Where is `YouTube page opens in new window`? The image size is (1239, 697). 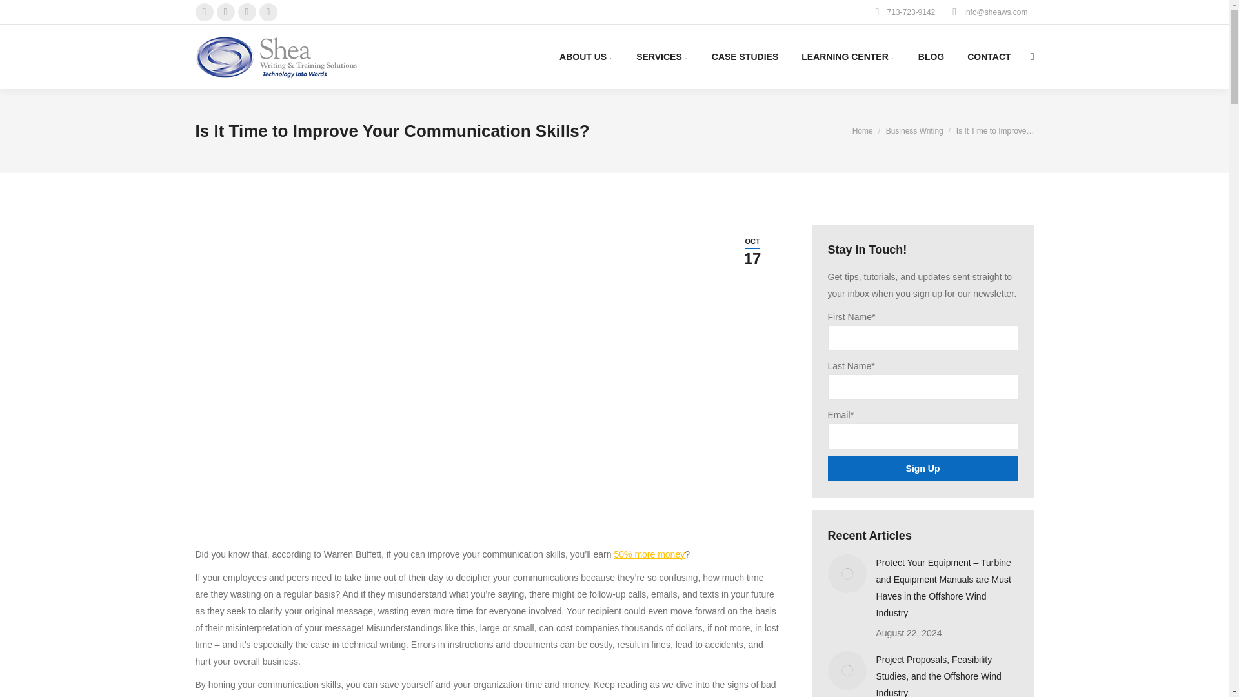 YouTube page opens in new window is located at coordinates (268, 12).